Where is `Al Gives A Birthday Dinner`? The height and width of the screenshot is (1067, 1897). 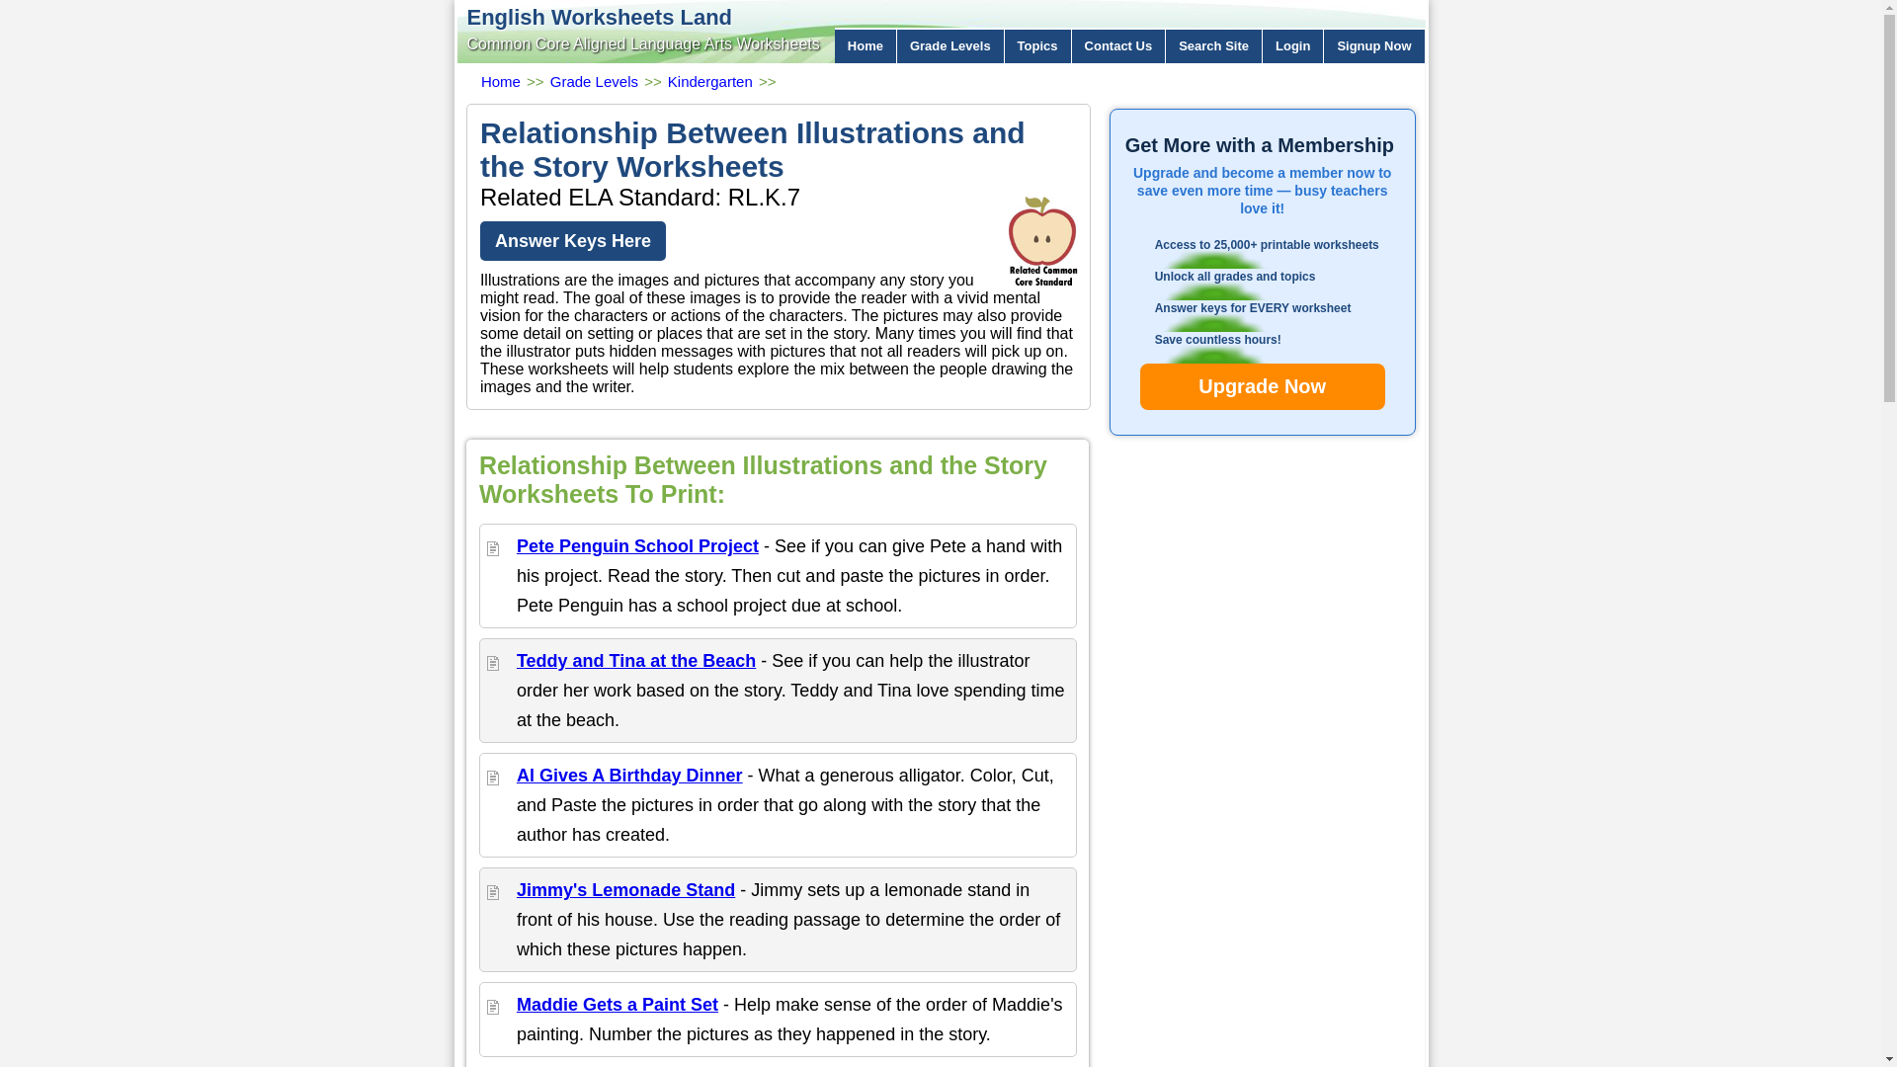 Al Gives A Birthday Dinner is located at coordinates (629, 775).